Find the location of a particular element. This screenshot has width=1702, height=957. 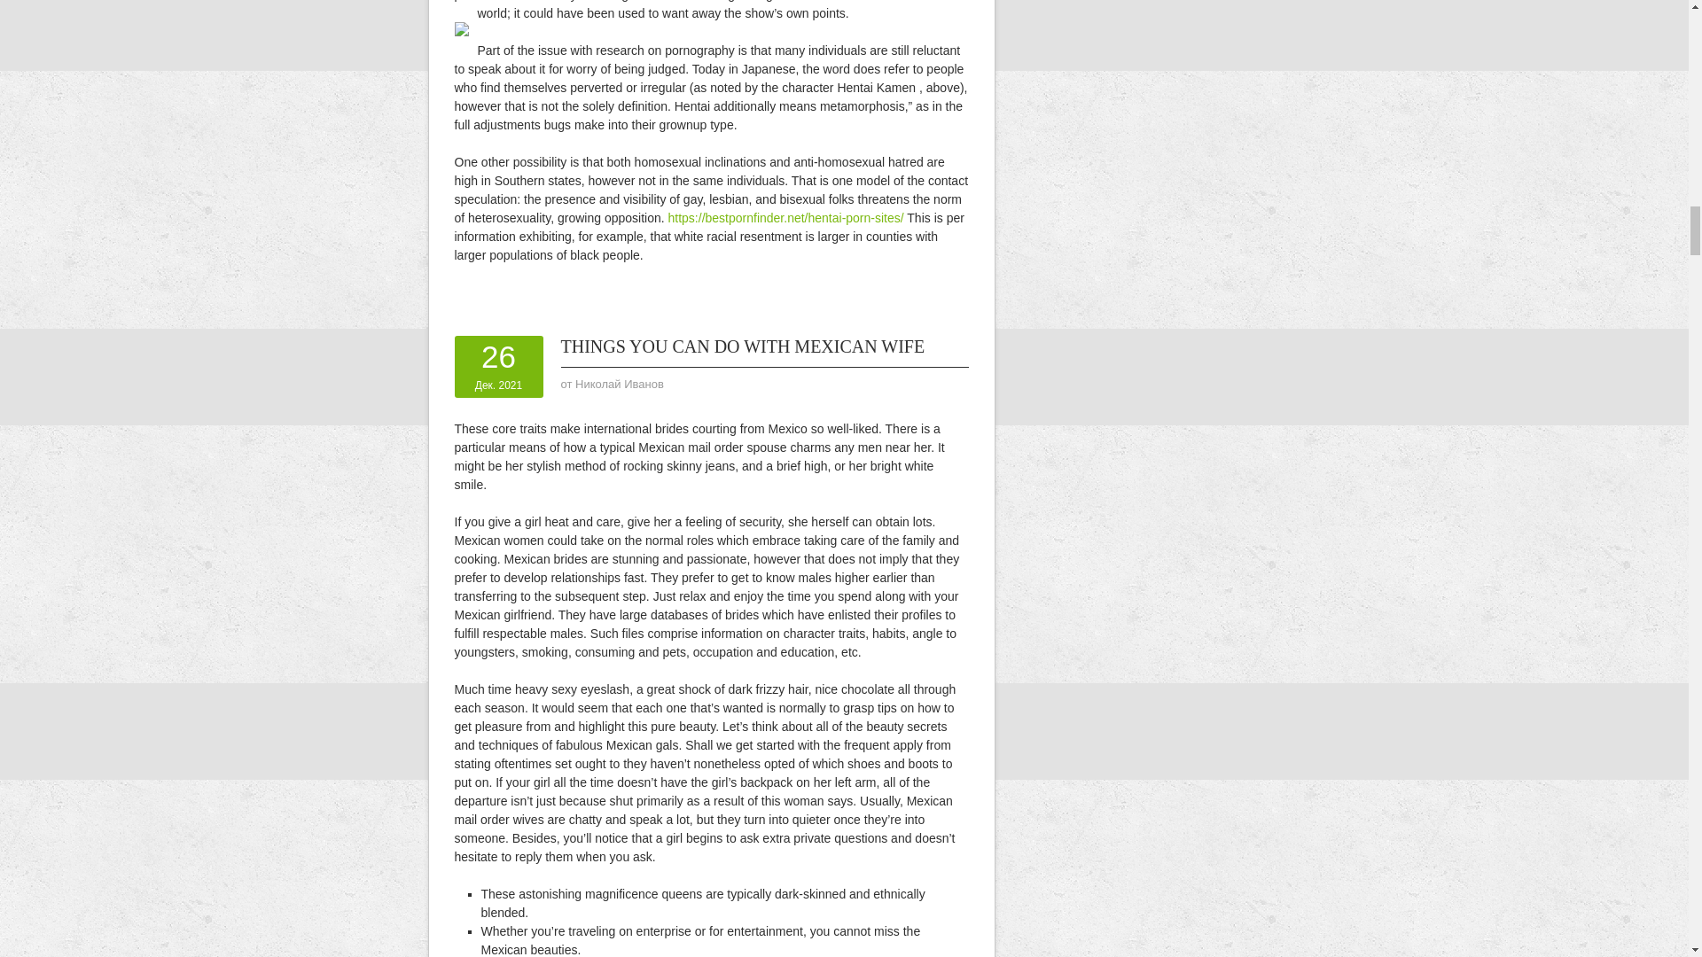

Permalink to Things You Can Do With Mexican Wife is located at coordinates (741, 346).